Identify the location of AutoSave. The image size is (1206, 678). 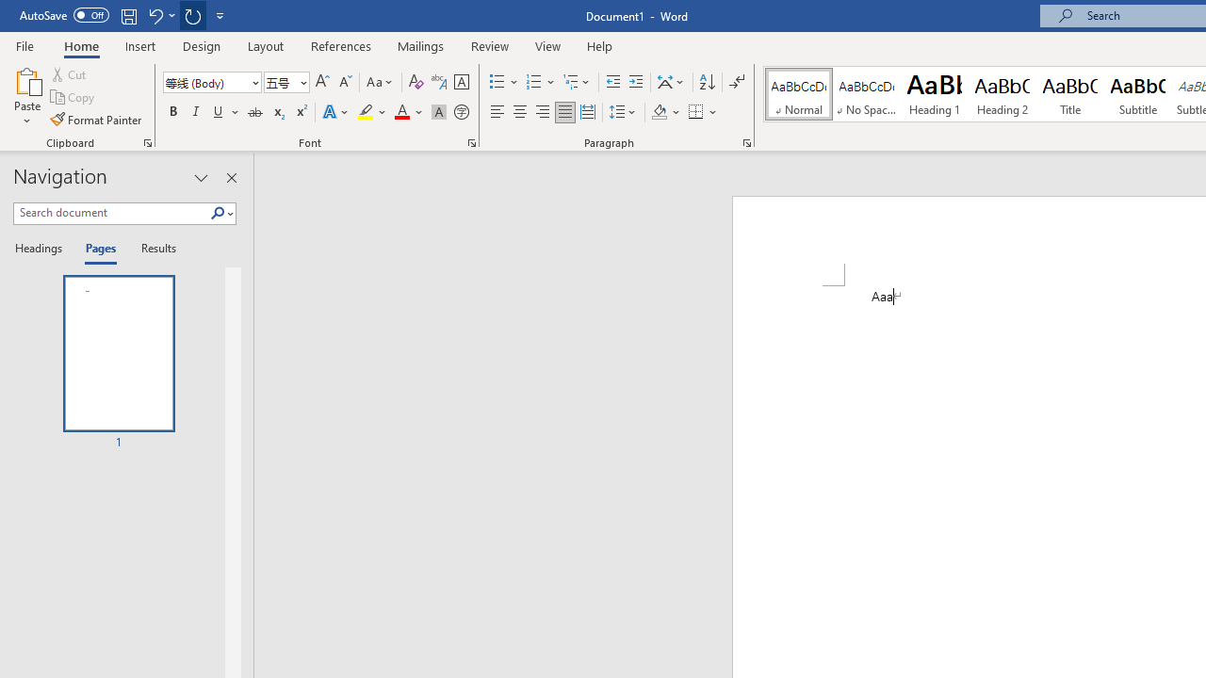
(64, 15).